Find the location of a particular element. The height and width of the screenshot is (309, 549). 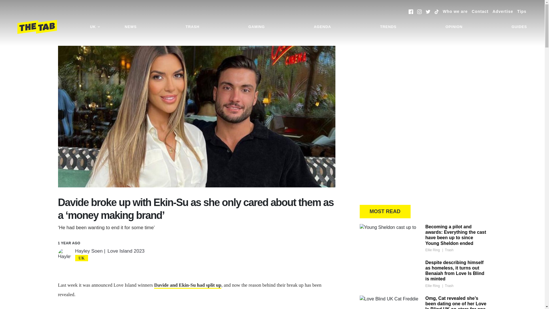

Tips is located at coordinates (522, 11).